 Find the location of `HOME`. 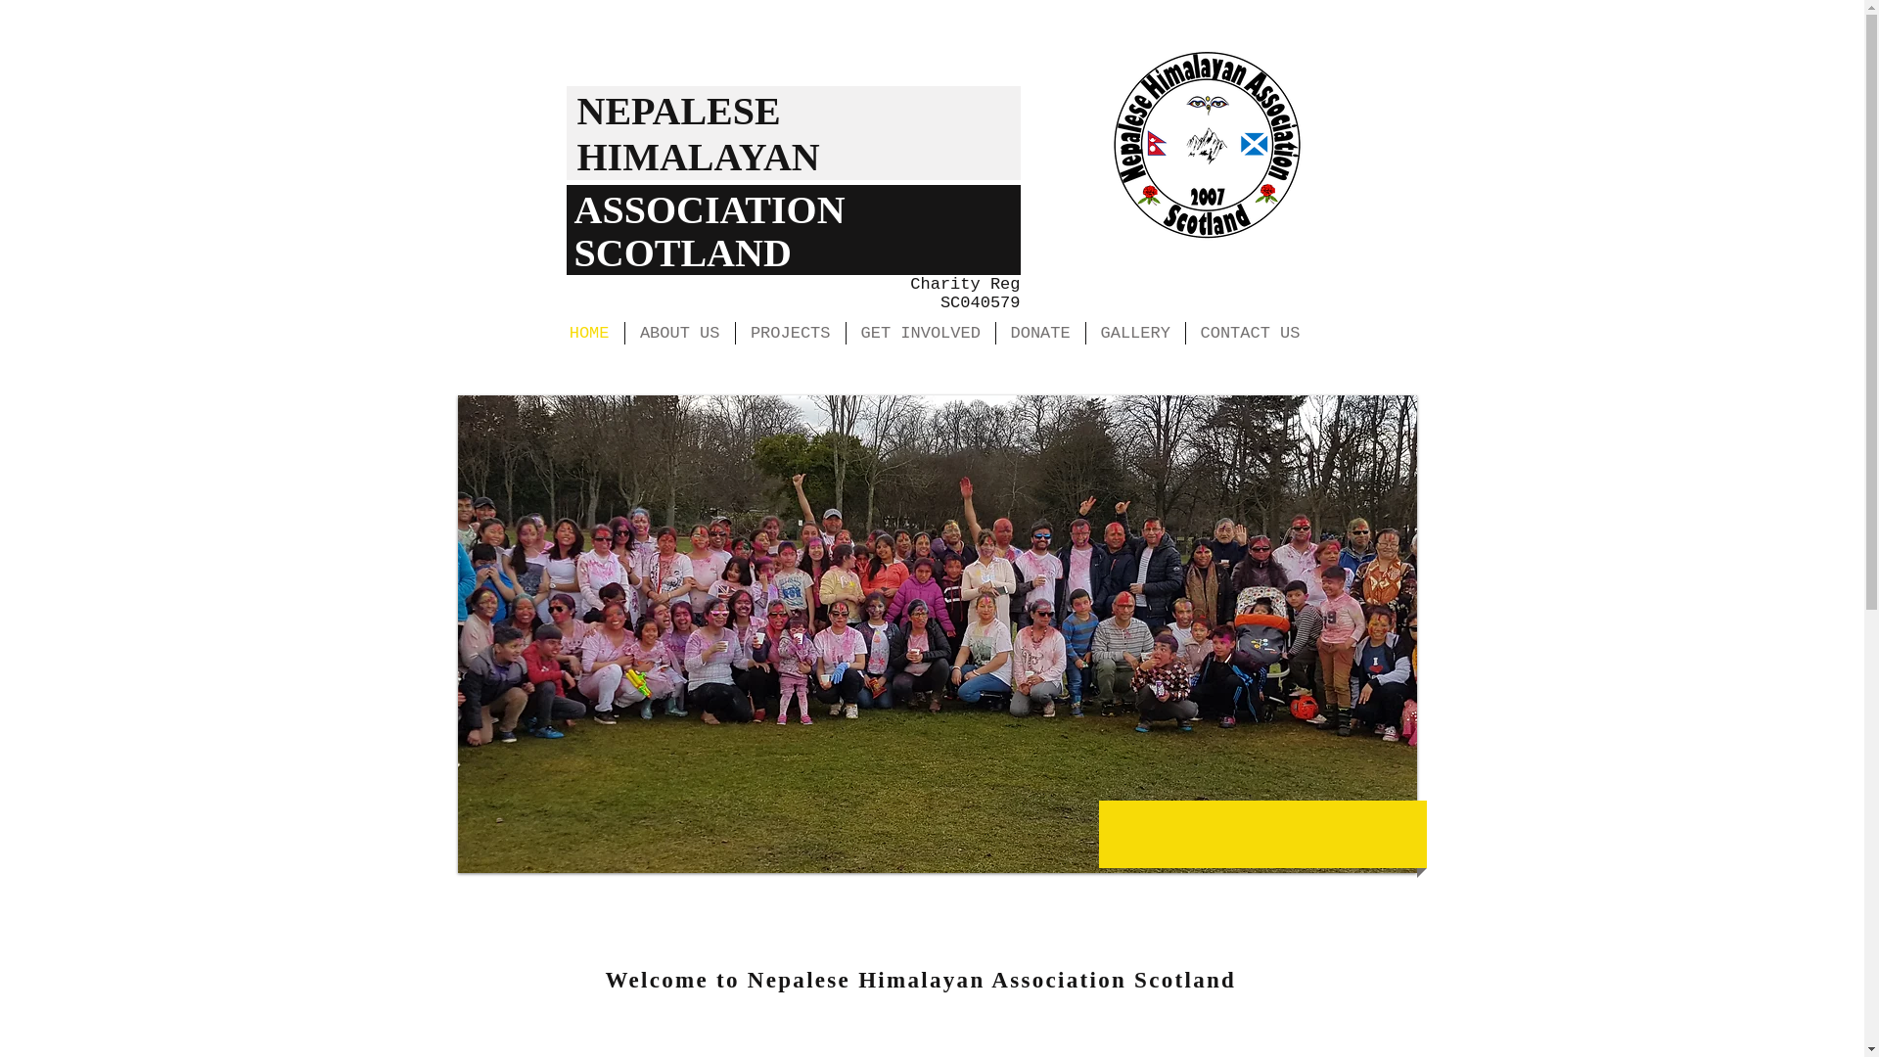

HOME is located at coordinates (589, 333).